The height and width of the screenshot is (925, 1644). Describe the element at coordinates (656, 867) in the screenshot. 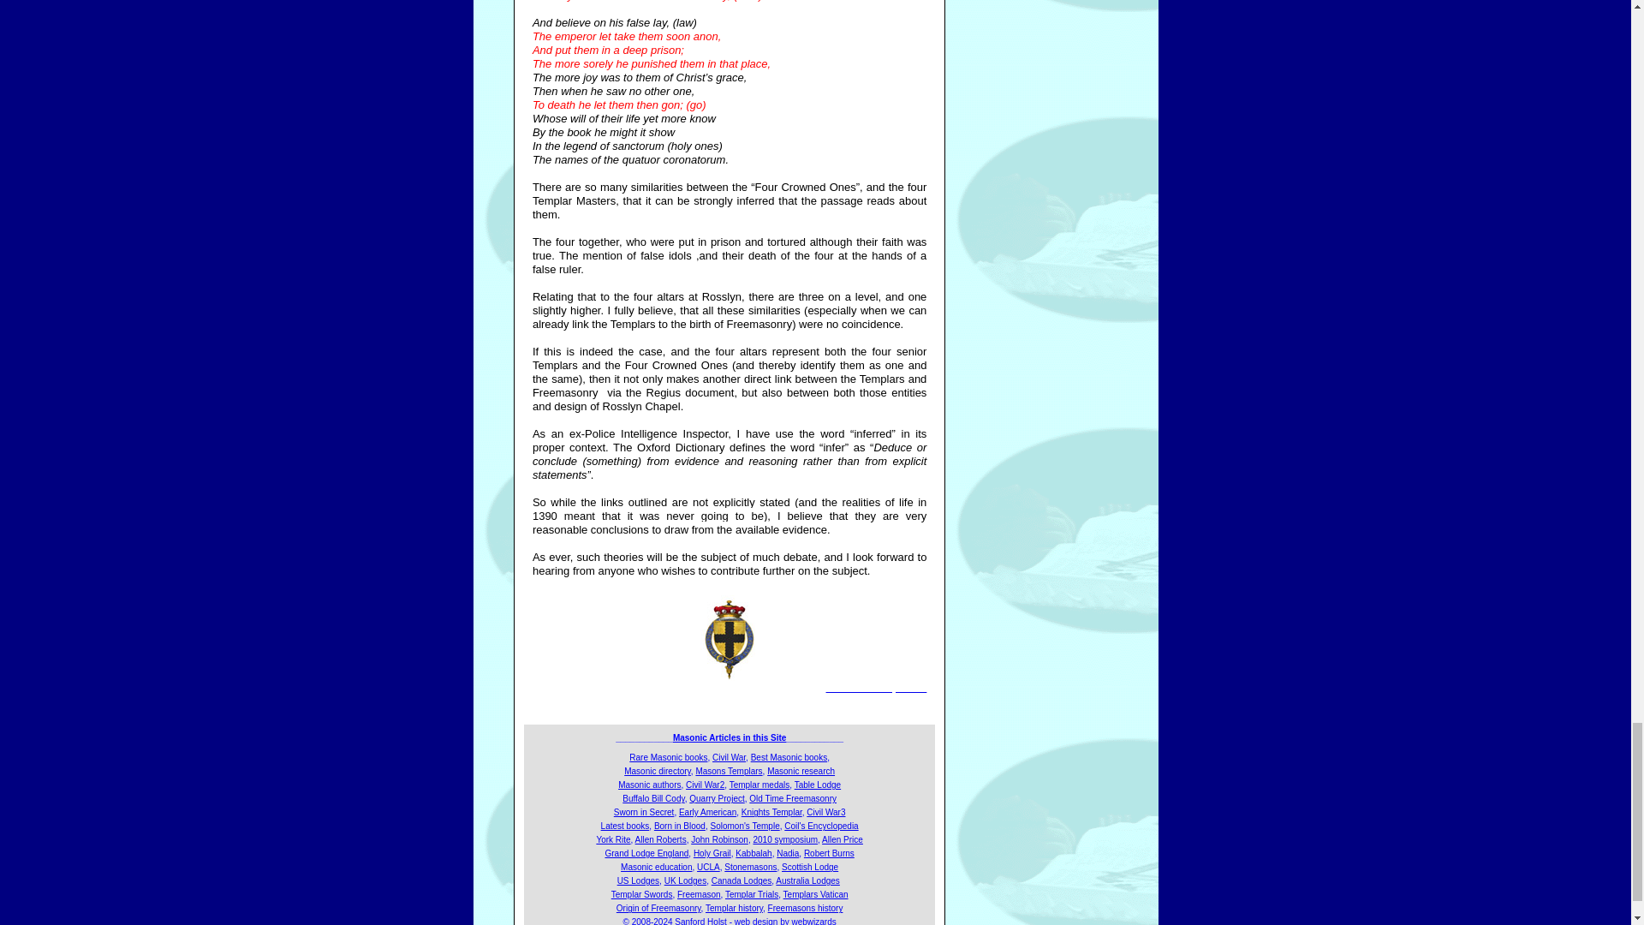

I see `Masonic education` at that location.